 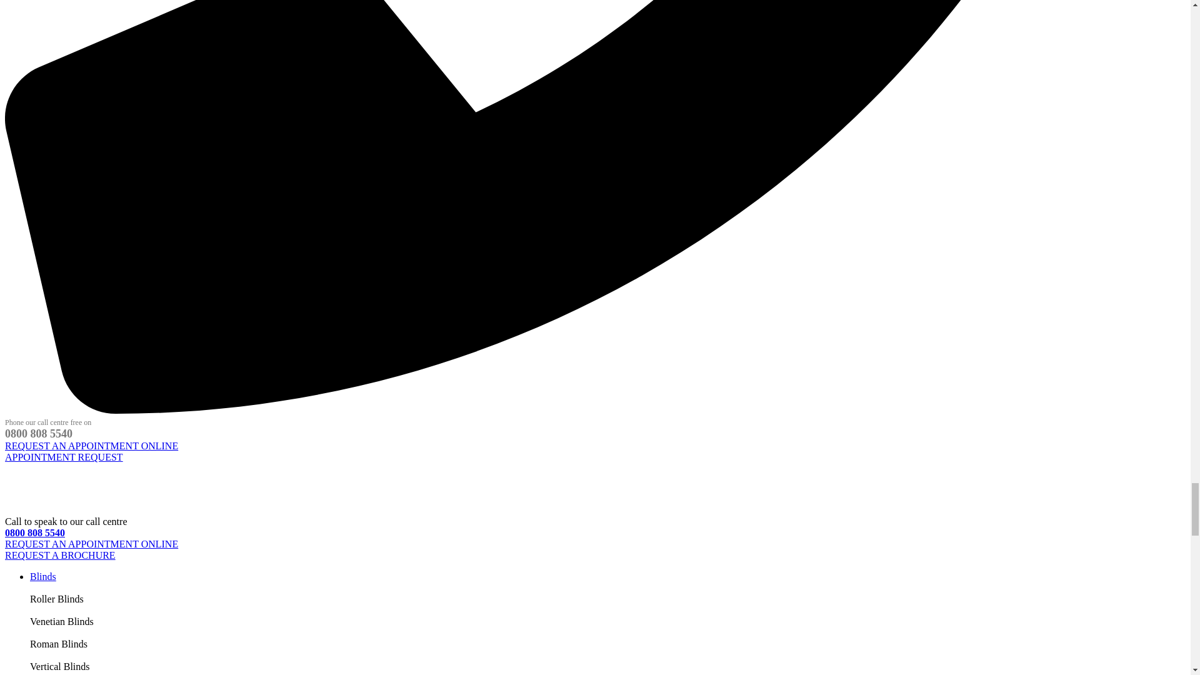 What do you see at coordinates (64, 456) in the screenshot?
I see `APPOINTMENT REQUEST` at bounding box center [64, 456].